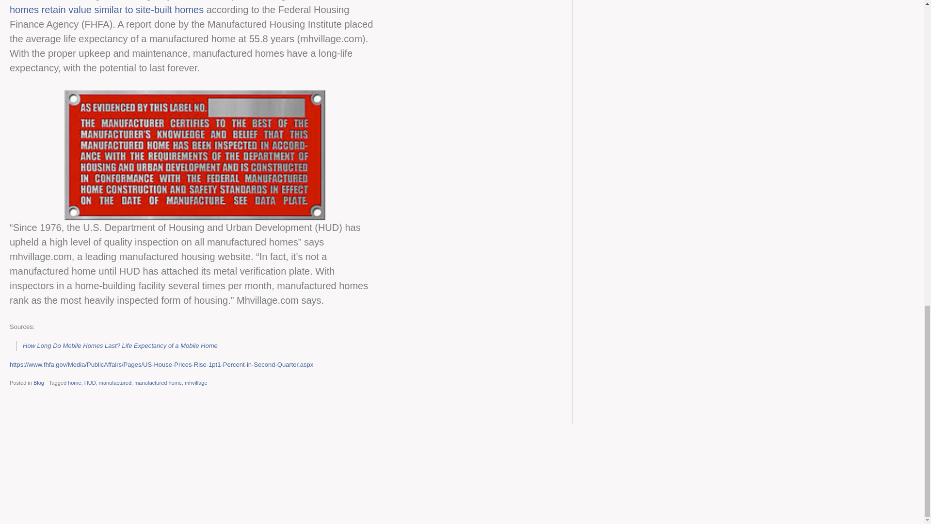 The image size is (931, 524). I want to click on HUD, so click(90, 382).